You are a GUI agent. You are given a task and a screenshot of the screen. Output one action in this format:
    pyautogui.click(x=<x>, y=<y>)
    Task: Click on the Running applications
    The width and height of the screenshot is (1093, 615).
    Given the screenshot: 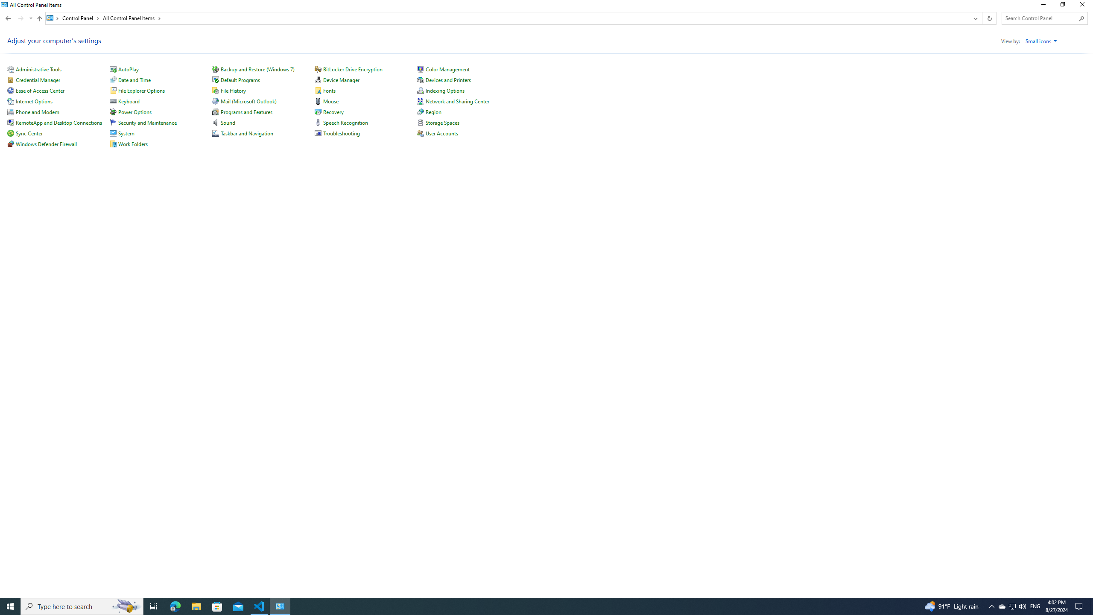 What is the action you would take?
    pyautogui.click(x=530, y=606)
    